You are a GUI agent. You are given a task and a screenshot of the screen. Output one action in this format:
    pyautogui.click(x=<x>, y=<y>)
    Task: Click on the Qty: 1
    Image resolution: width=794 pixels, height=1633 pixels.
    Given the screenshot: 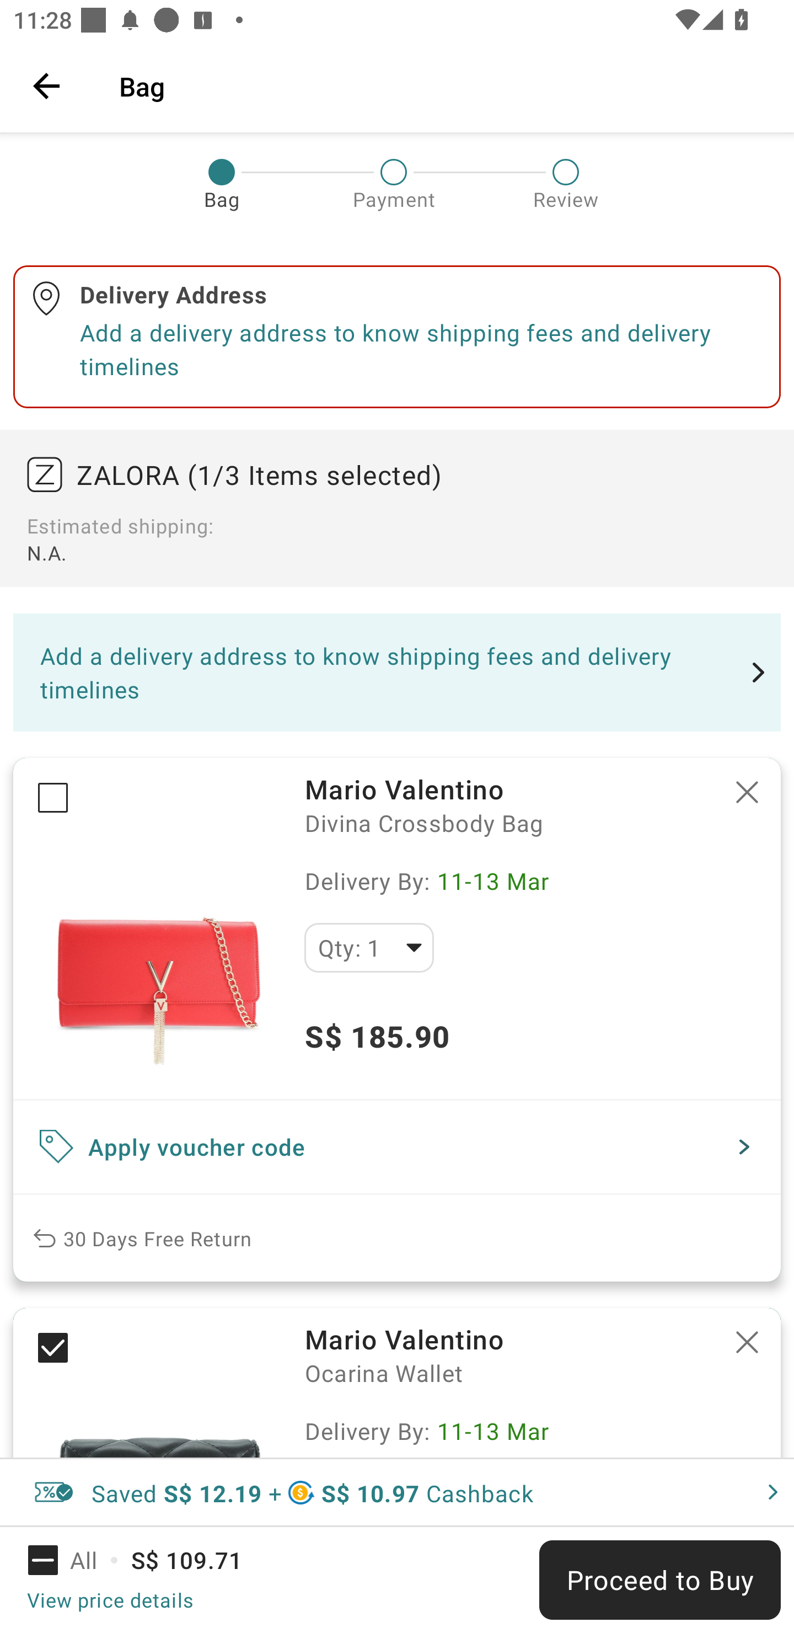 What is the action you would take?
    pyautogui.click(x=369, y=948)
    